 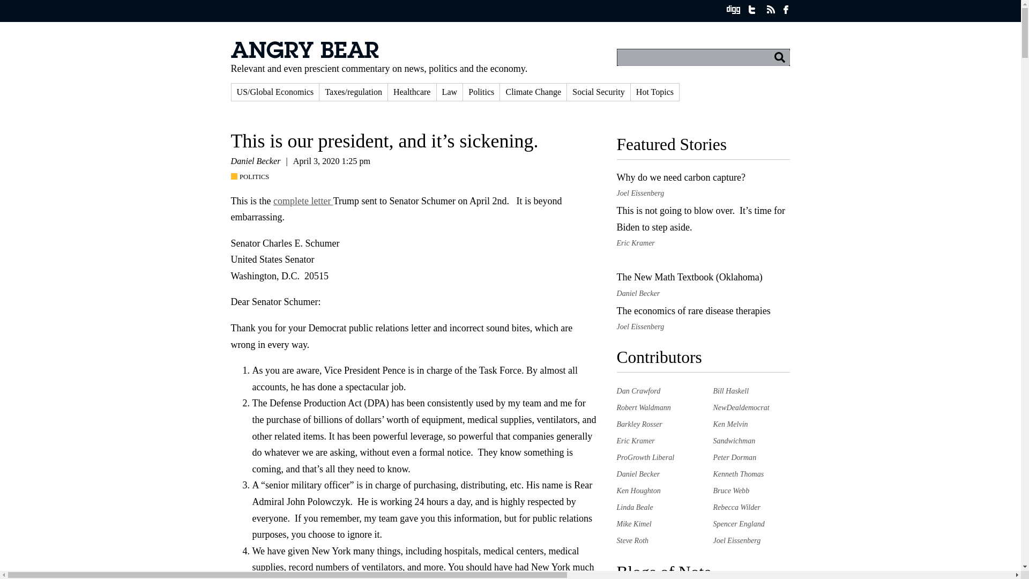 I want to click on Hot Topics, so click(x=655, y=92).